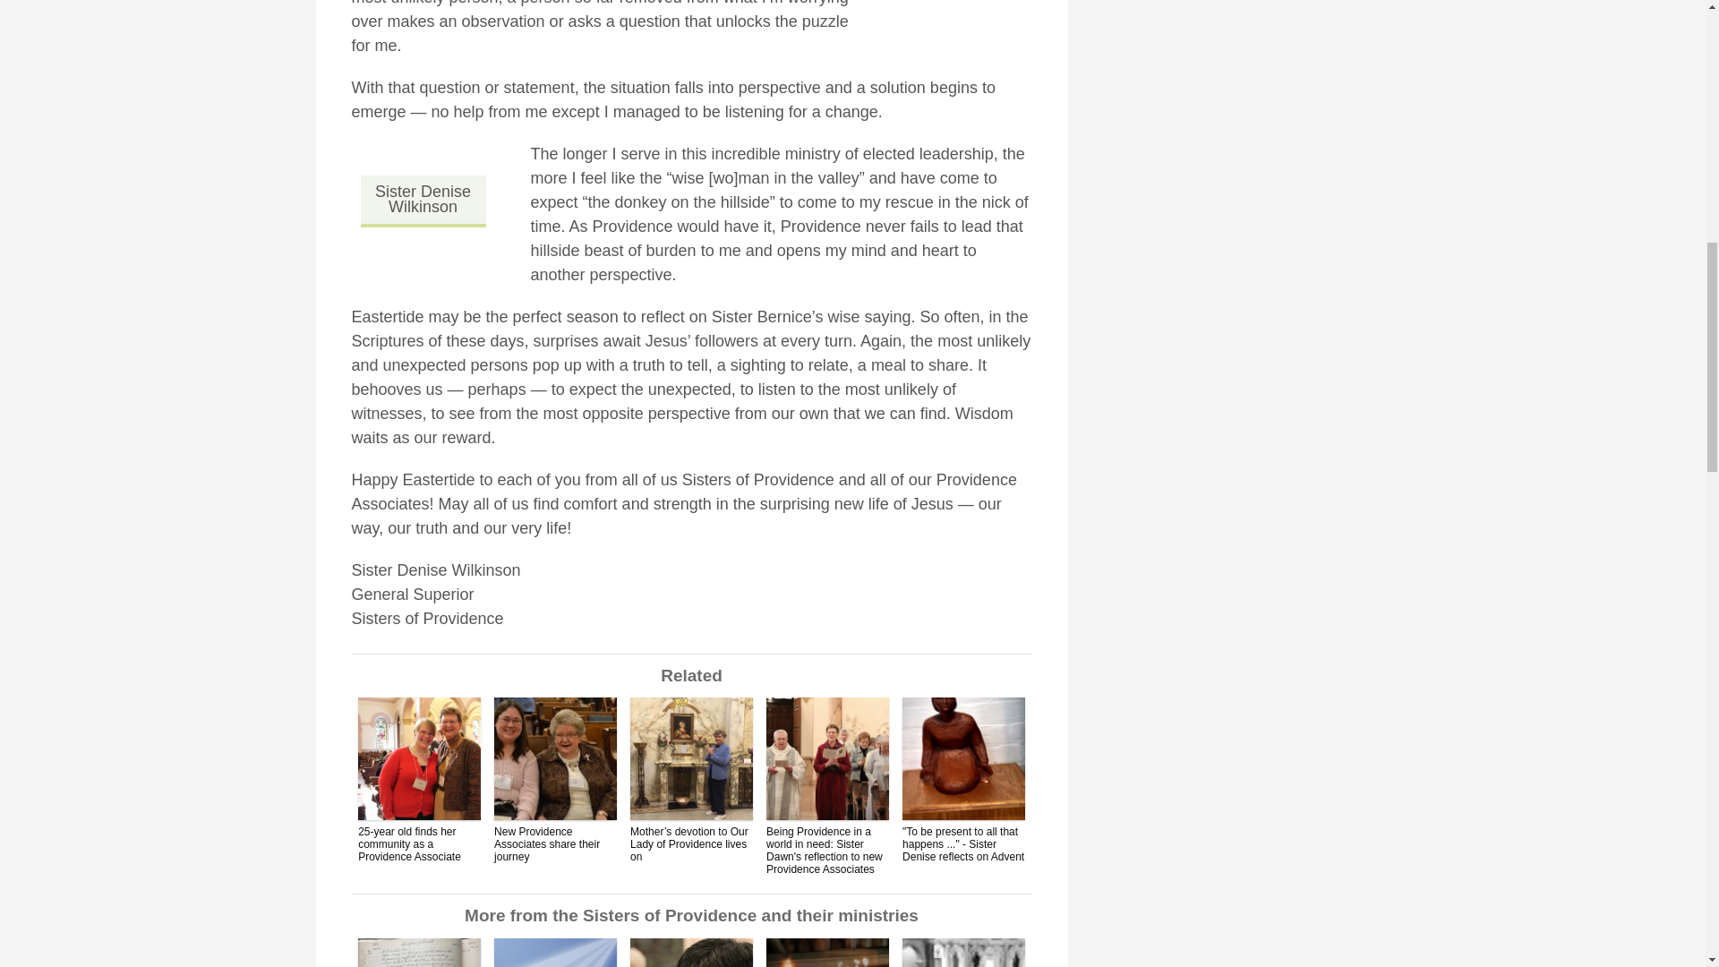 This screenshot has width=1719, height=967. What do you see at coordinates (827, 953) in the screenshot?
I see `Poem: Blessed are you who bear the light` at bounding box center [827, 953].